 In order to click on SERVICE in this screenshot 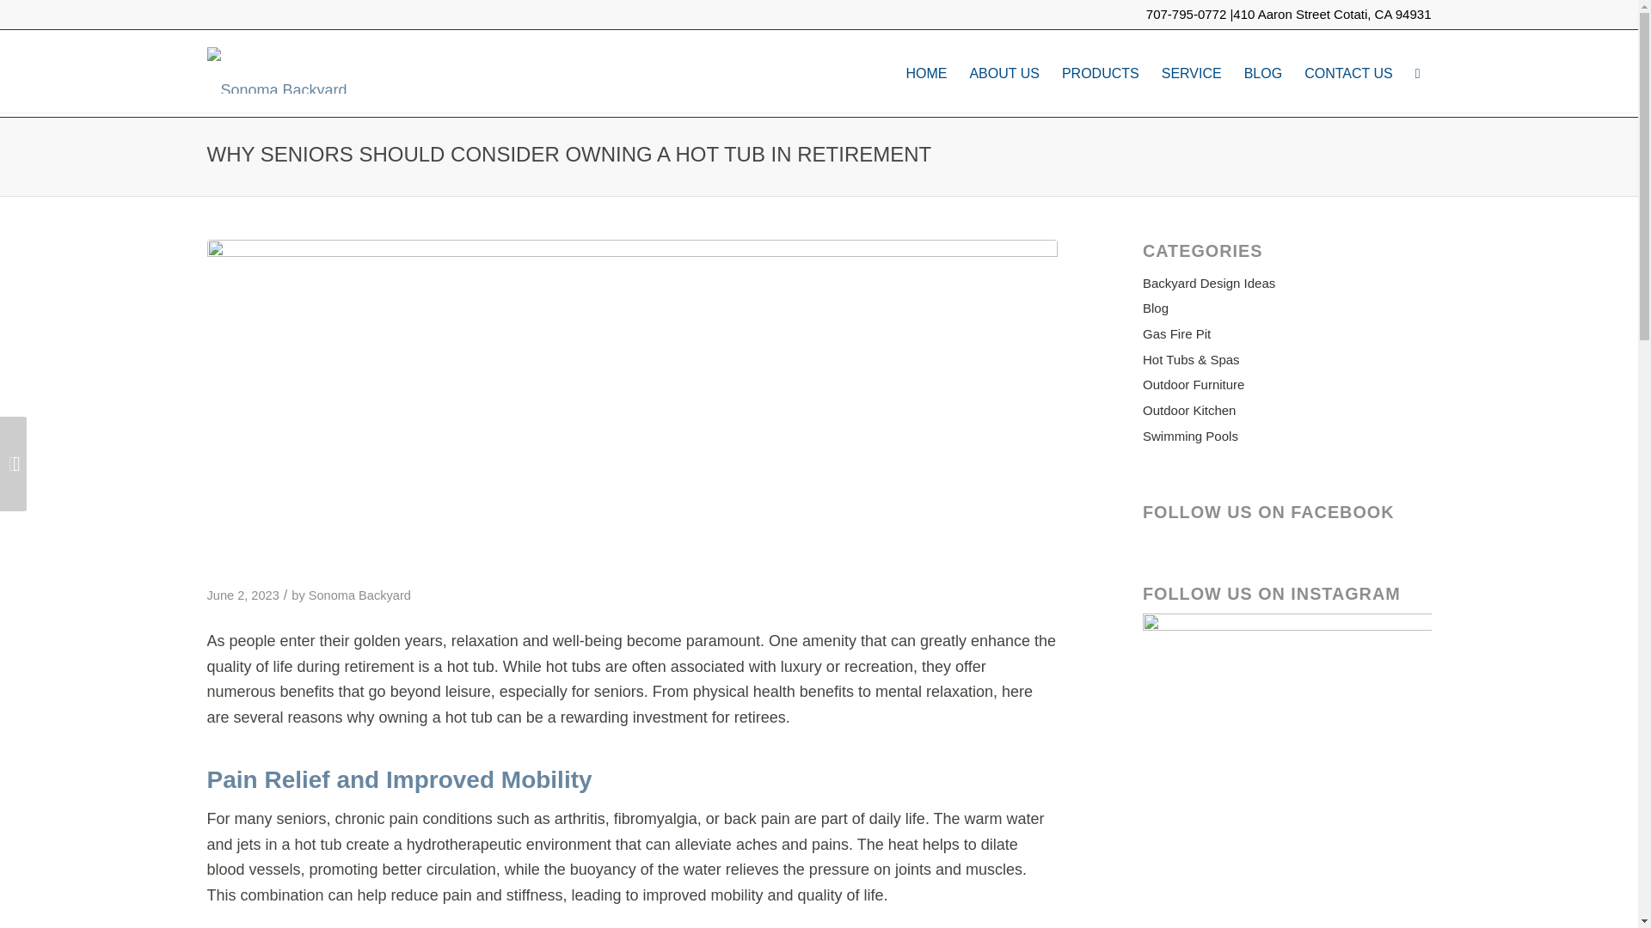, I will do `click(1192, 73)`.